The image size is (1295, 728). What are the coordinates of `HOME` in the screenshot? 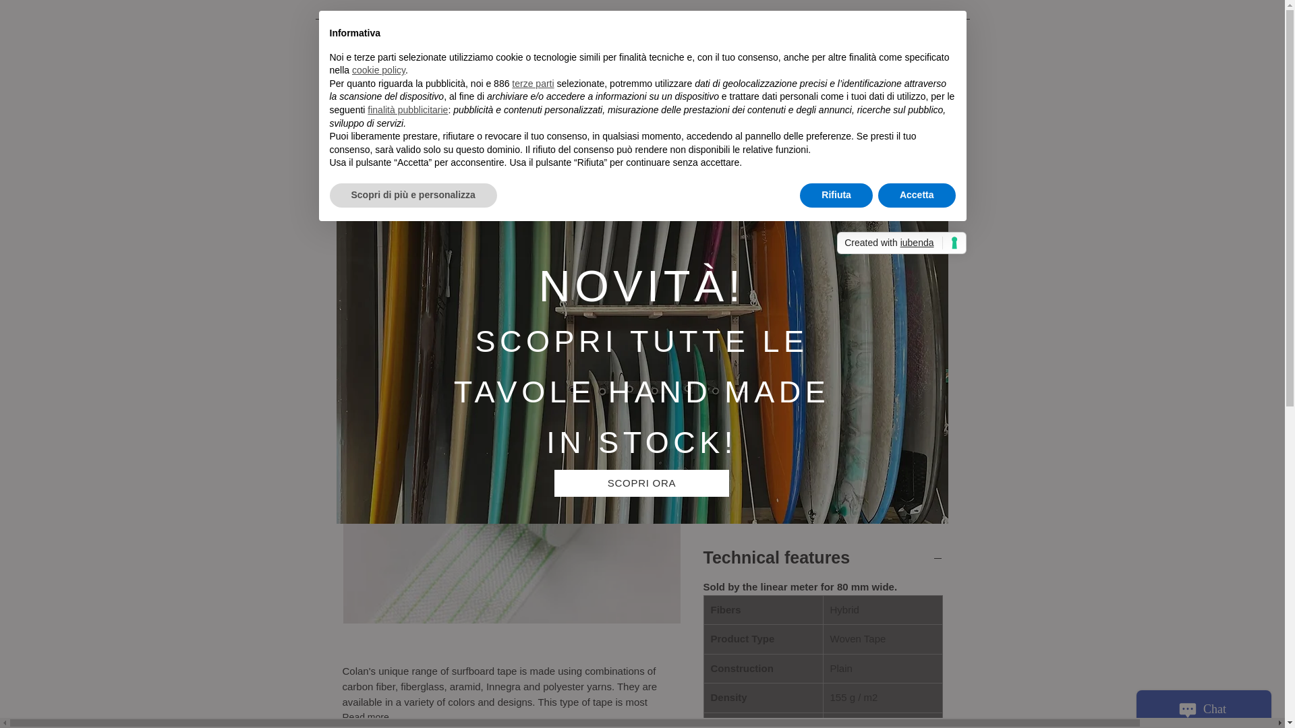 It's located at (335, 35).